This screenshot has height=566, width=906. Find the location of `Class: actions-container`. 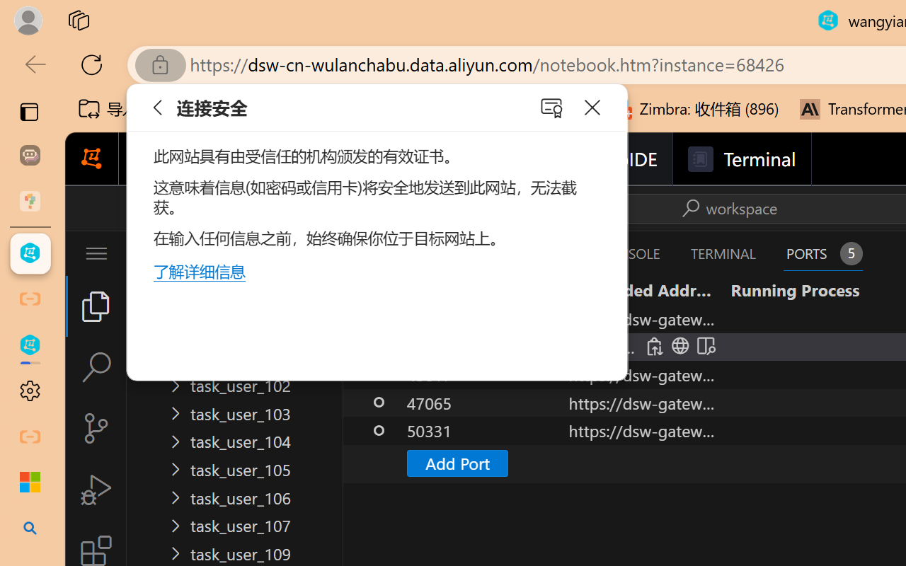

Class: actions-container is located at coordinates (727, 208).